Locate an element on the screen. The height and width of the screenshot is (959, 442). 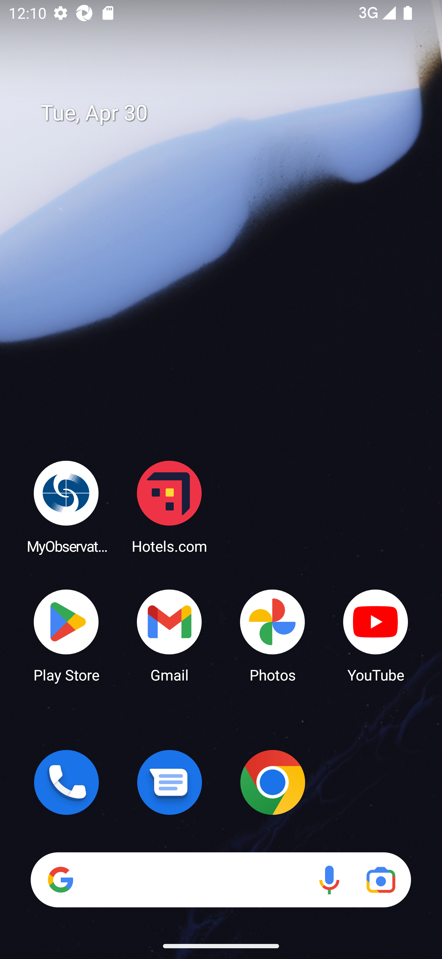
Google Lens is located at coordinates (381, 880).